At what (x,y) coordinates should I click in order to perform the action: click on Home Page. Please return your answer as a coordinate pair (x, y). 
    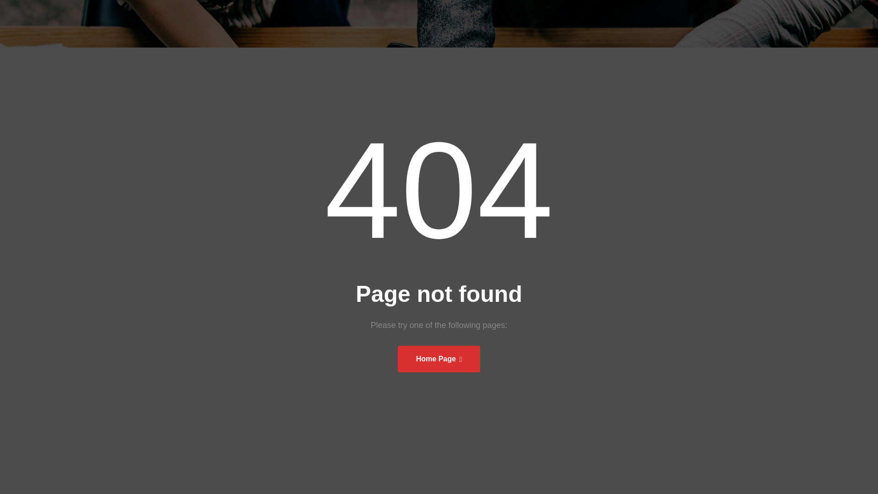
    Looking at the image, I should click on (439, 359).